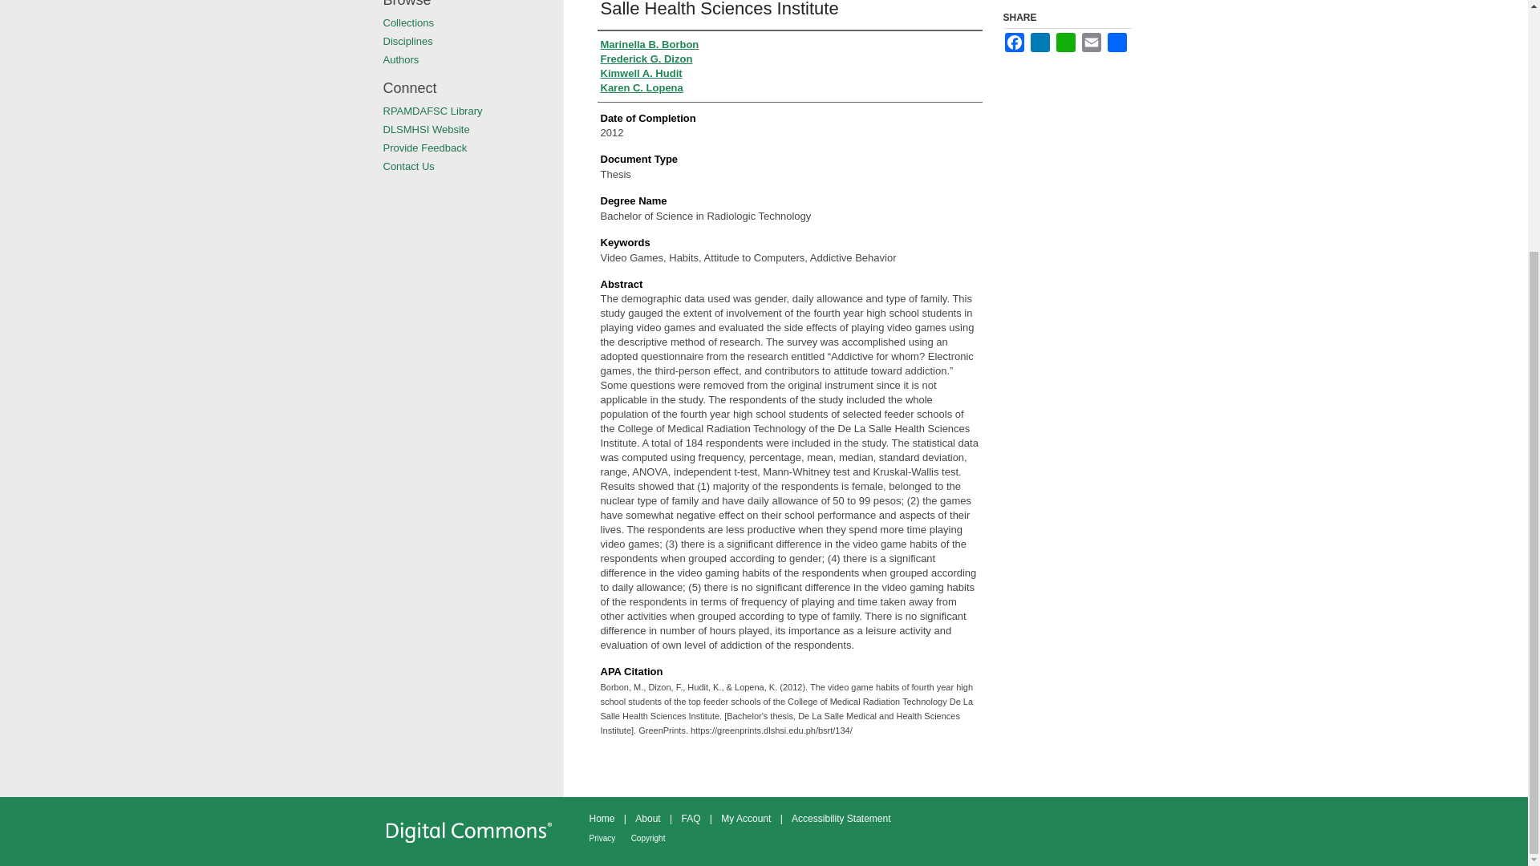  What do you see at coordinates (473, 22) in the screenshot?
I see `Browse by Collections` at bounding box center [473, 22].